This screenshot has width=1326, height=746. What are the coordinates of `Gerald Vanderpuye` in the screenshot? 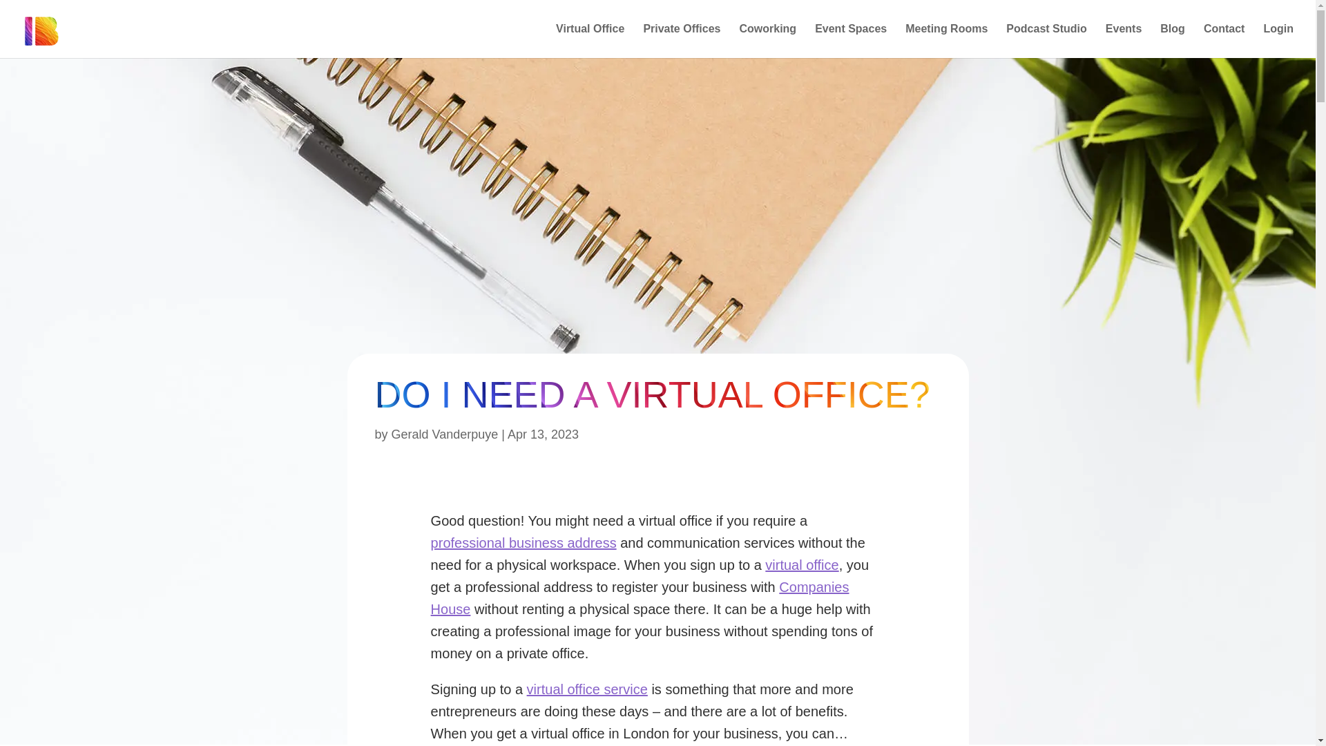 It's located at (445, 434).